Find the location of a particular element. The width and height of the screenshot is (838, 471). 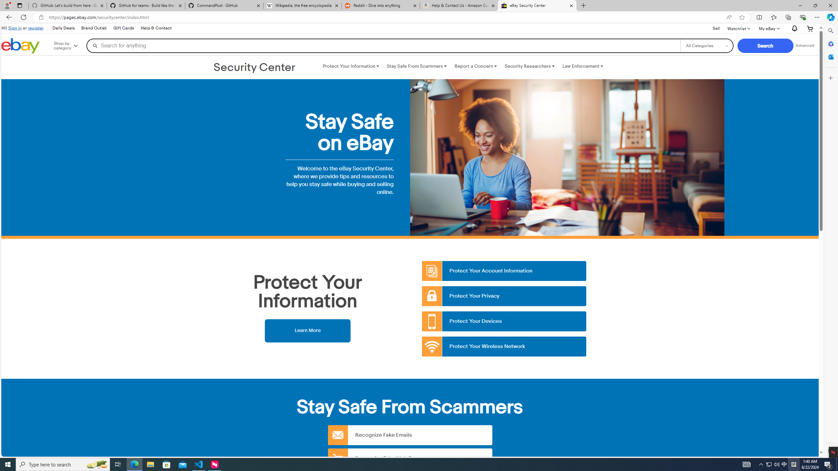

Report a Concern  is located at coordinates (475, 66).